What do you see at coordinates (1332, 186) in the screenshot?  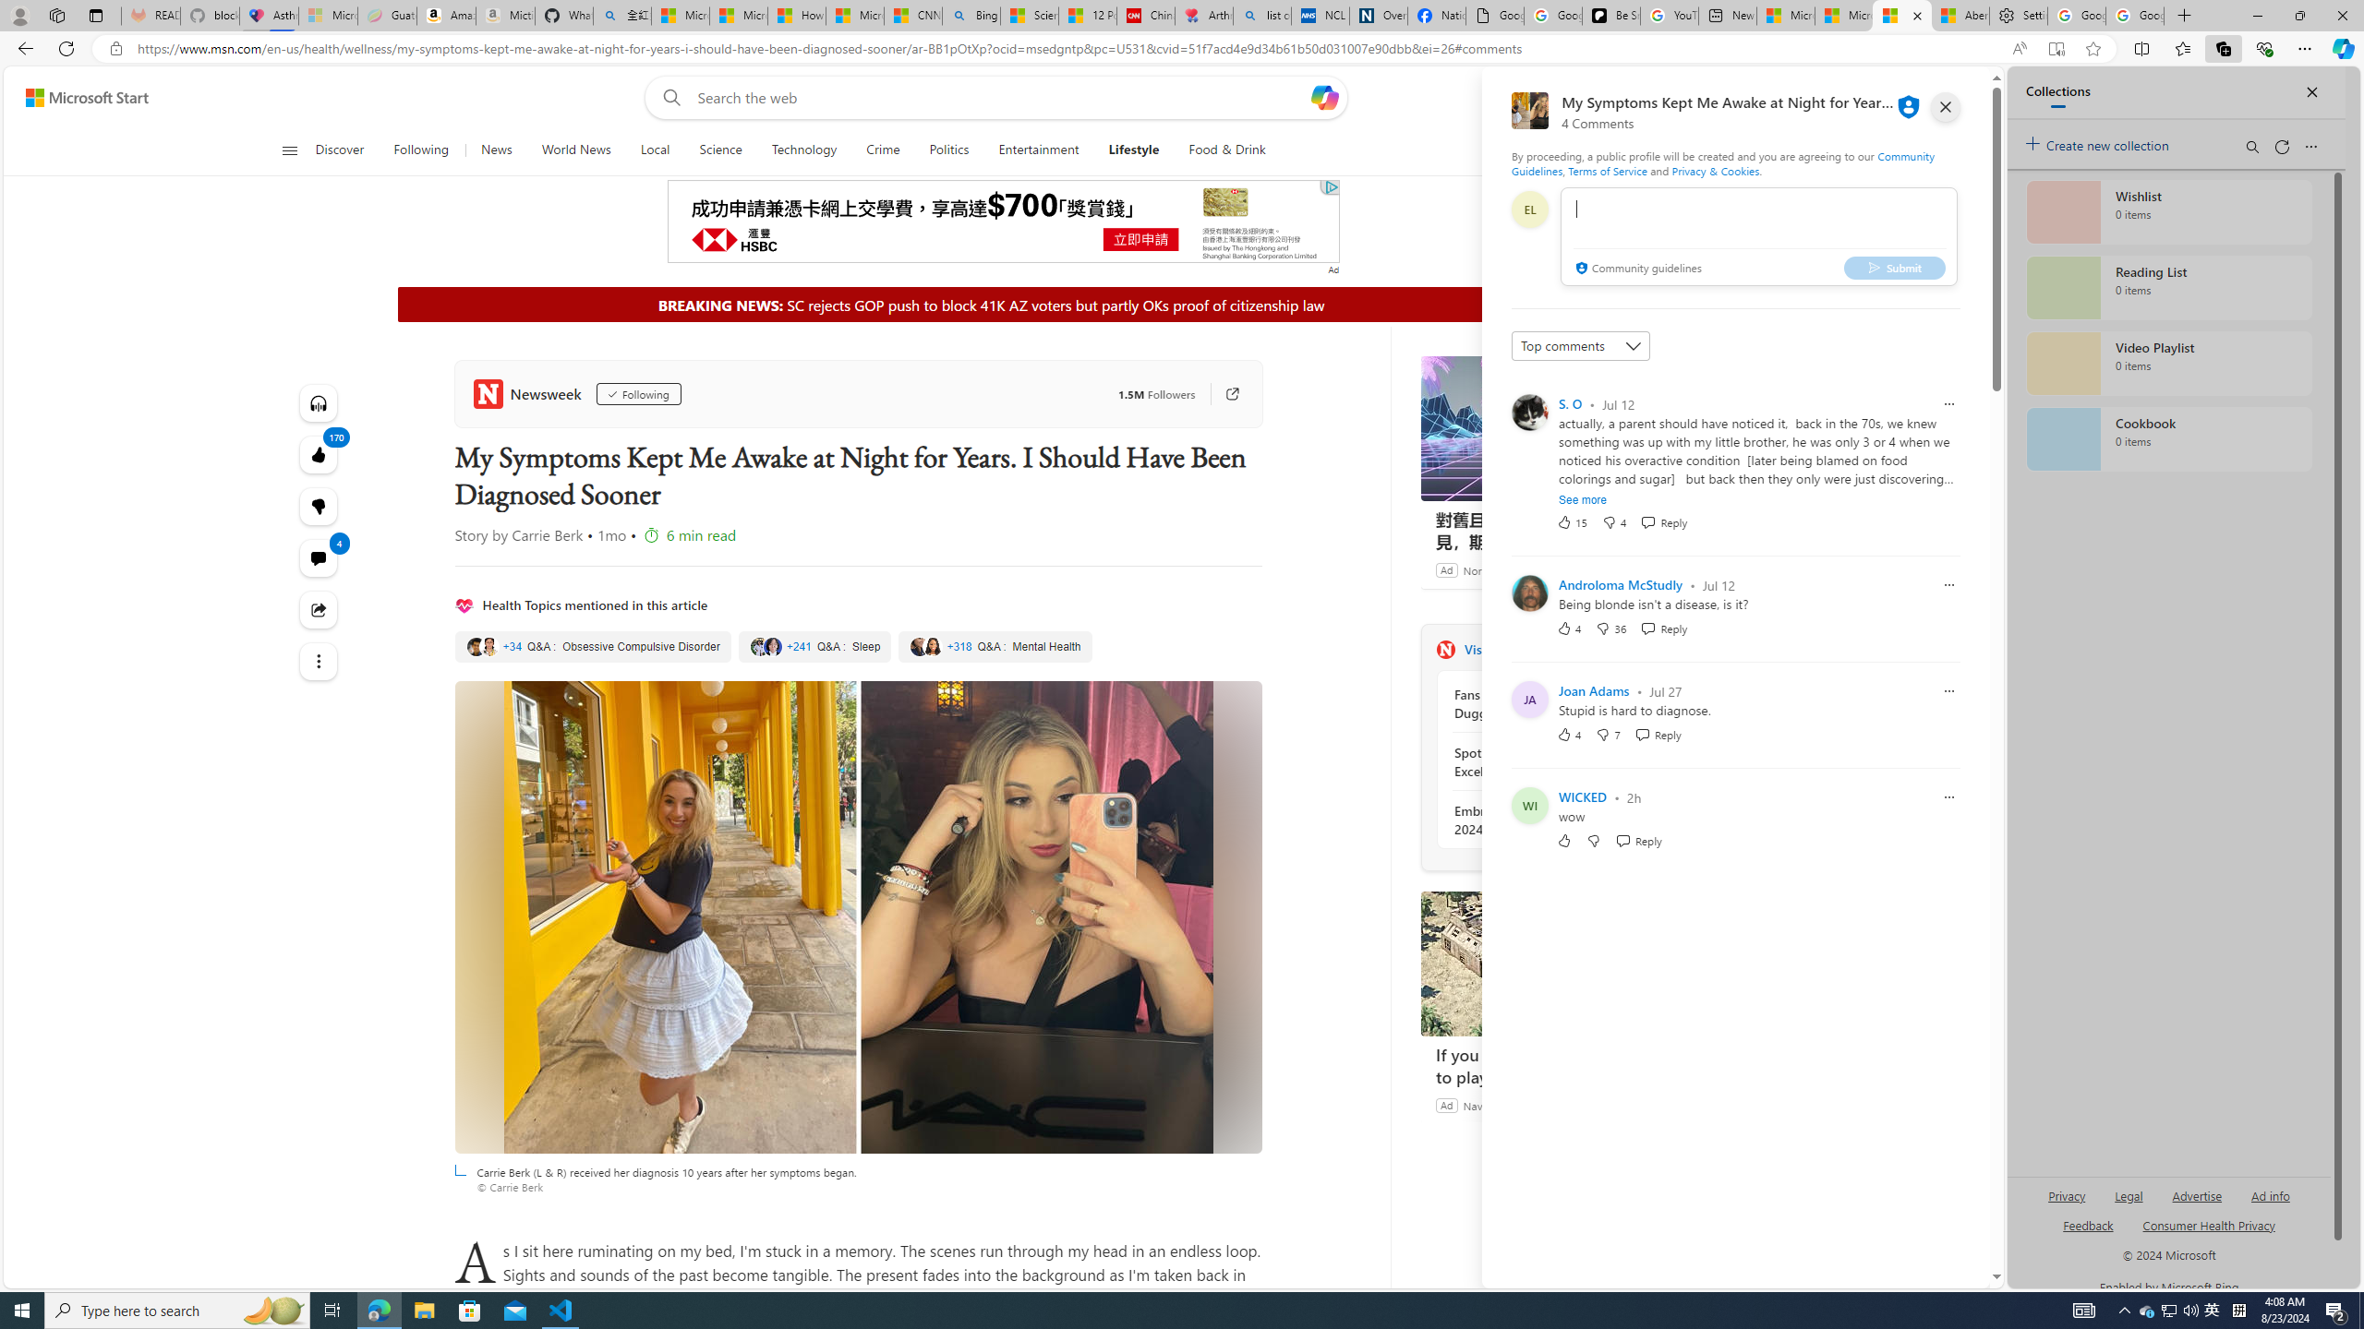 I see `Class: qc-adchoices-icon` at bounding box center [1332, 186].